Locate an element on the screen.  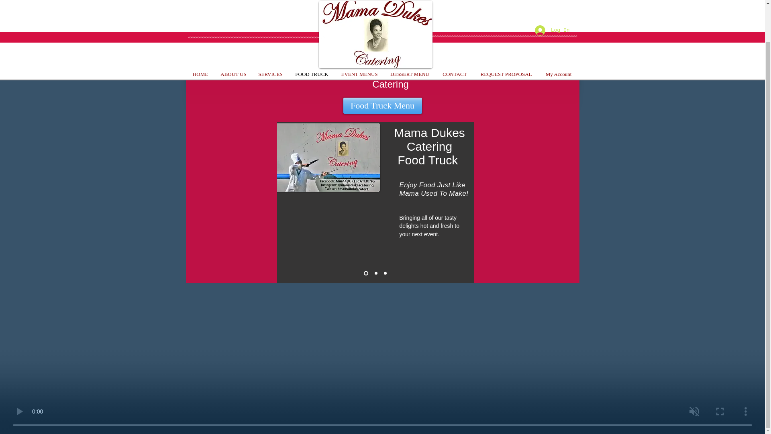
REQUEST PROPOSAL is located at coordinates (506, 34).